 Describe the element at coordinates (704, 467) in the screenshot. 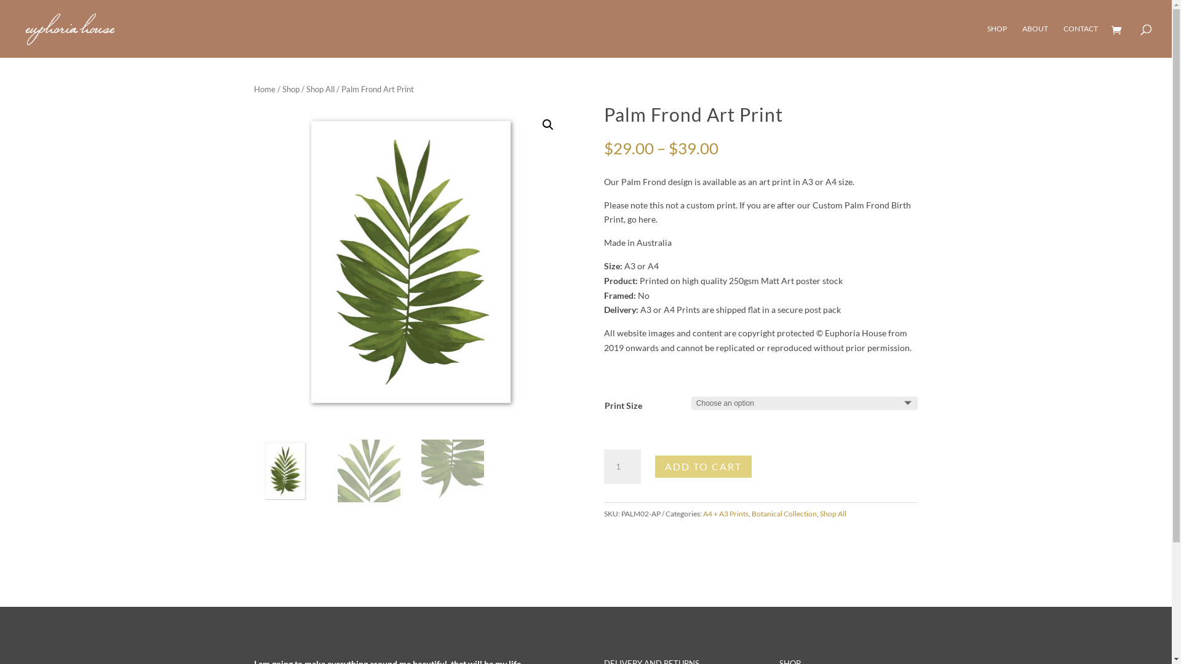

I see `ADD TO CART` at that location.